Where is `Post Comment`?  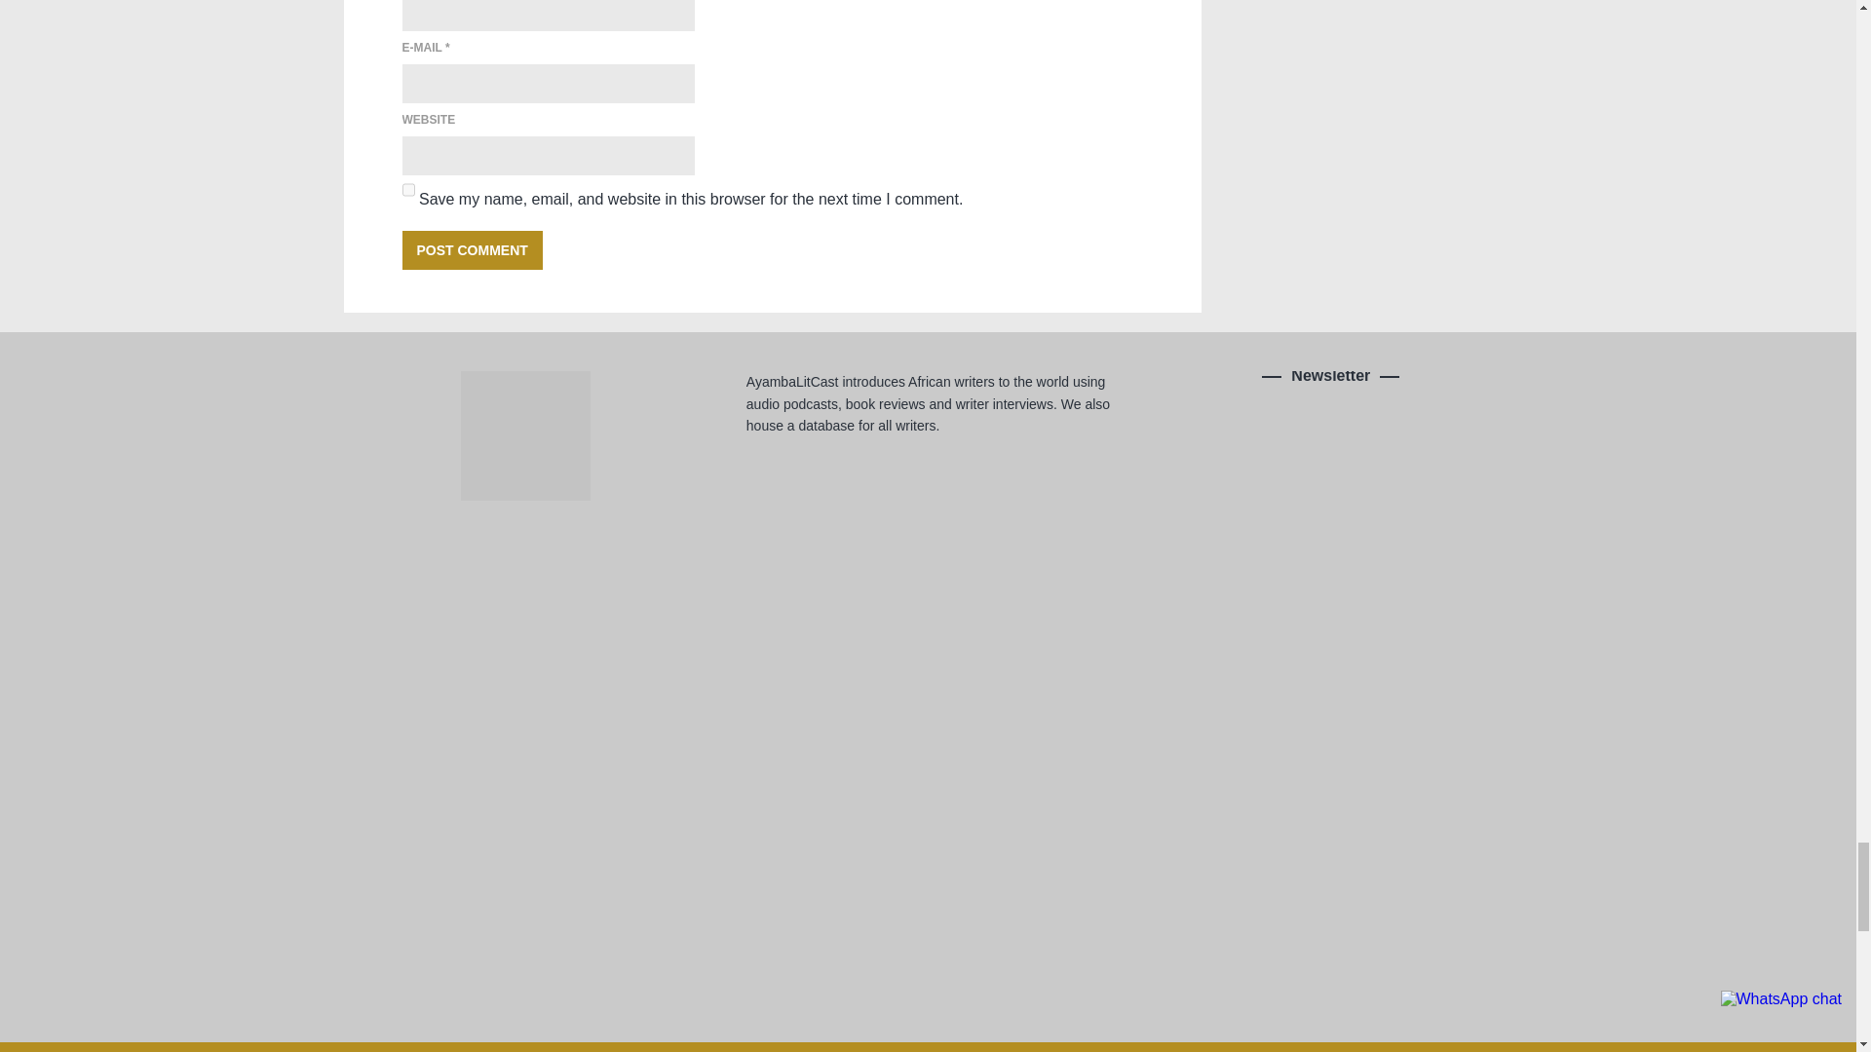
Post Comment is located at coordinates (472, 249).